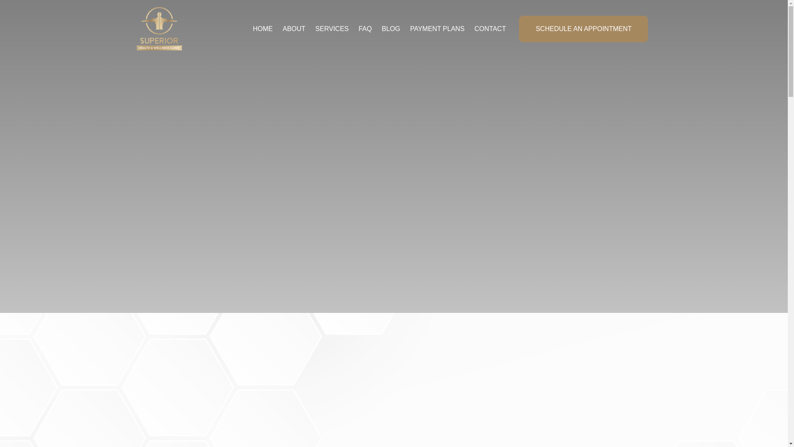 Image resolution: width=794 pixels, height=447 pixels. What do you see at coordinates (583, 29) in the screenshot?
I see `SCHEDULE AN APPOINTMENT` at bounding box center [583, 29].